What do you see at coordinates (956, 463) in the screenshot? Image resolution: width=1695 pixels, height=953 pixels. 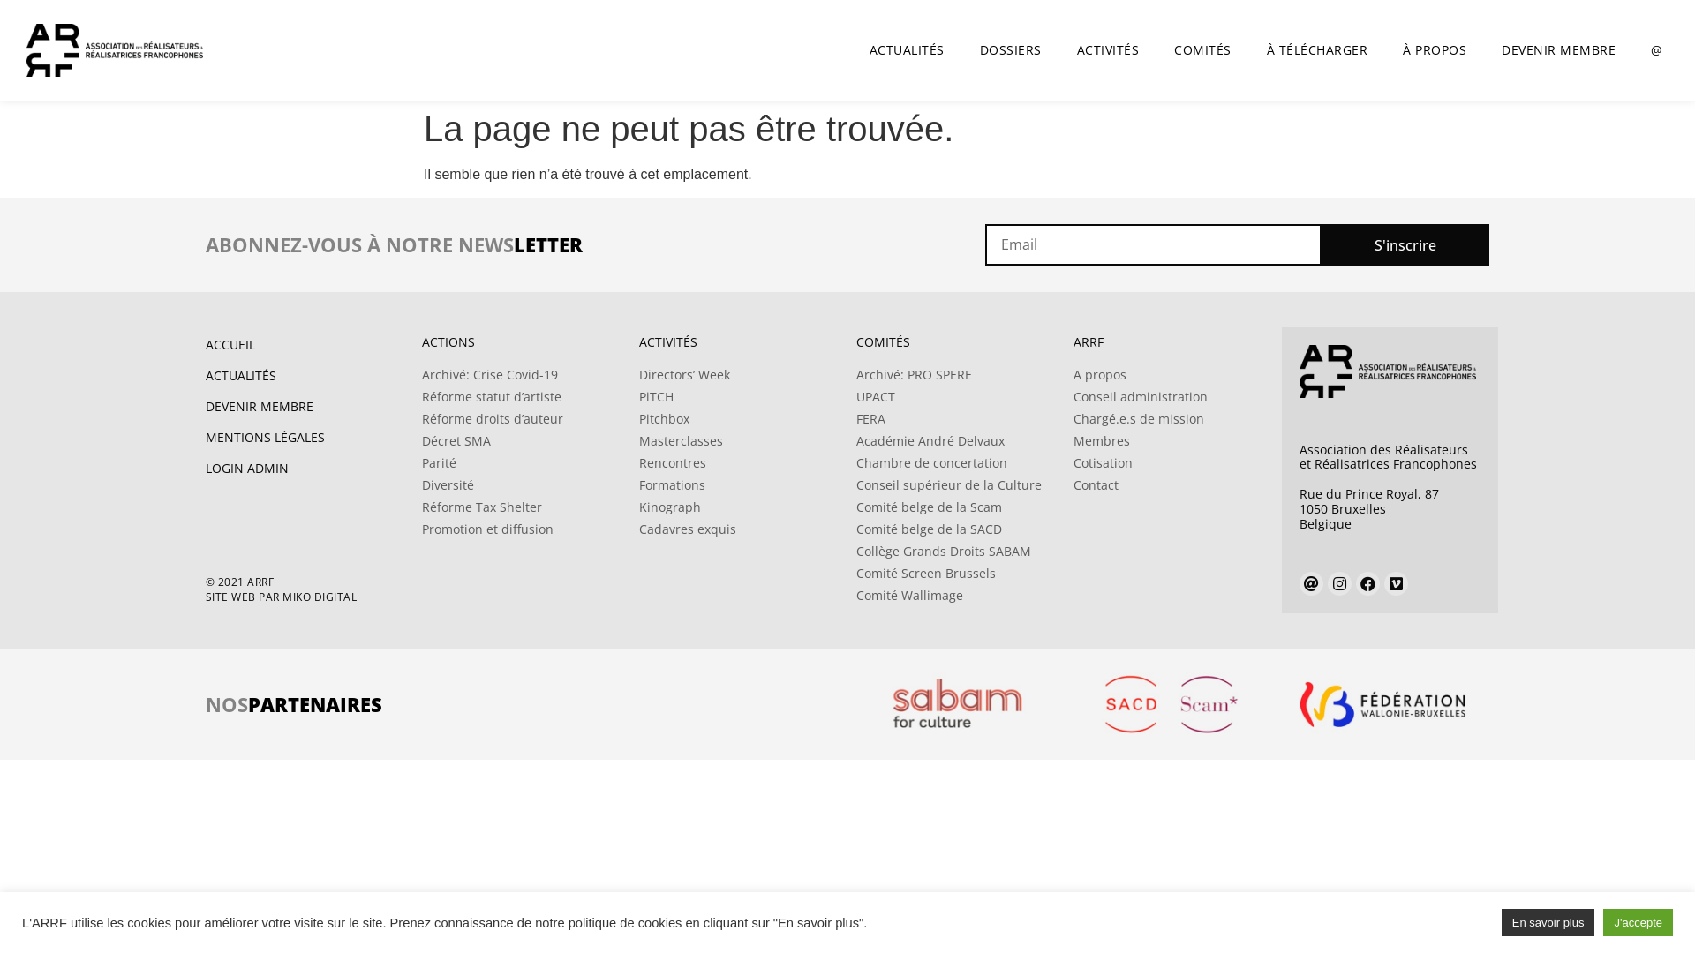 I see `Chambre de concertation` at bounding box center [956, 463].